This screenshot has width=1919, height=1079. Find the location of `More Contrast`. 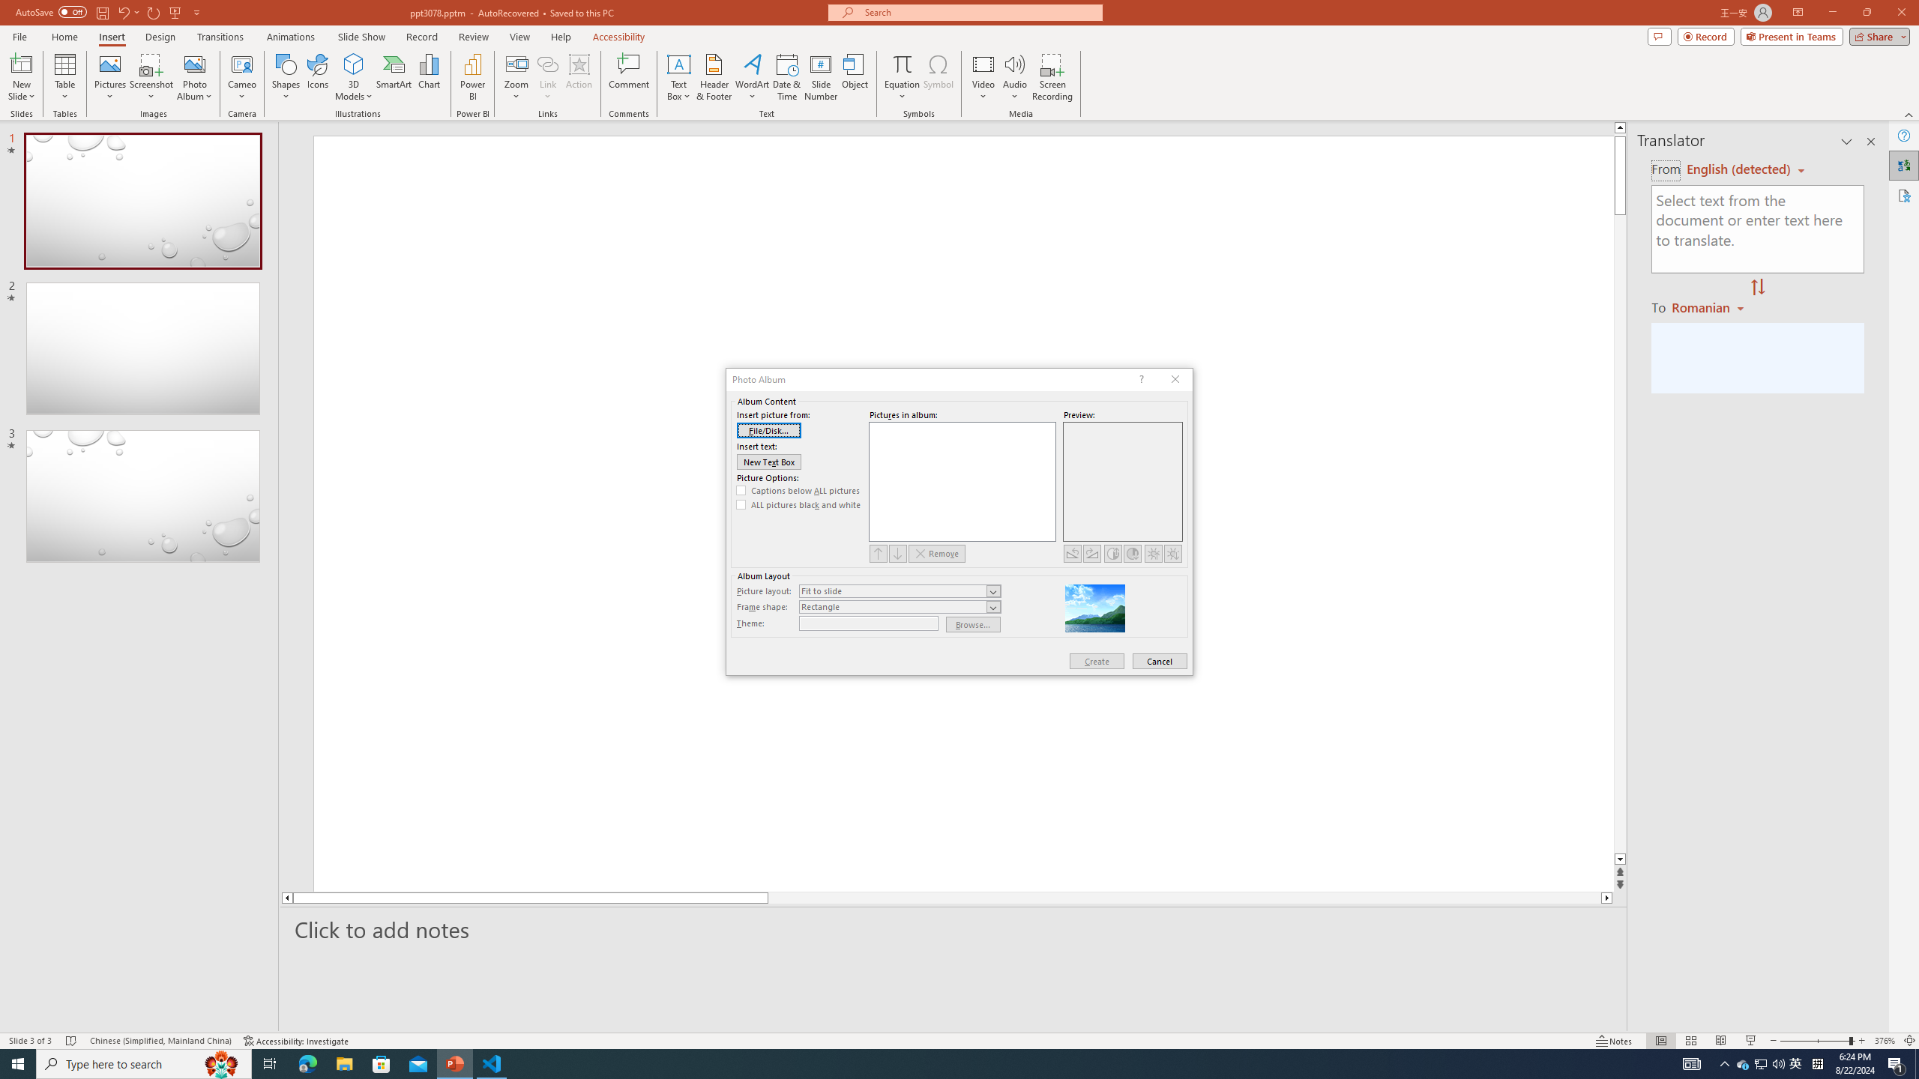

More Contrast is located at coordinates (1112, 553).